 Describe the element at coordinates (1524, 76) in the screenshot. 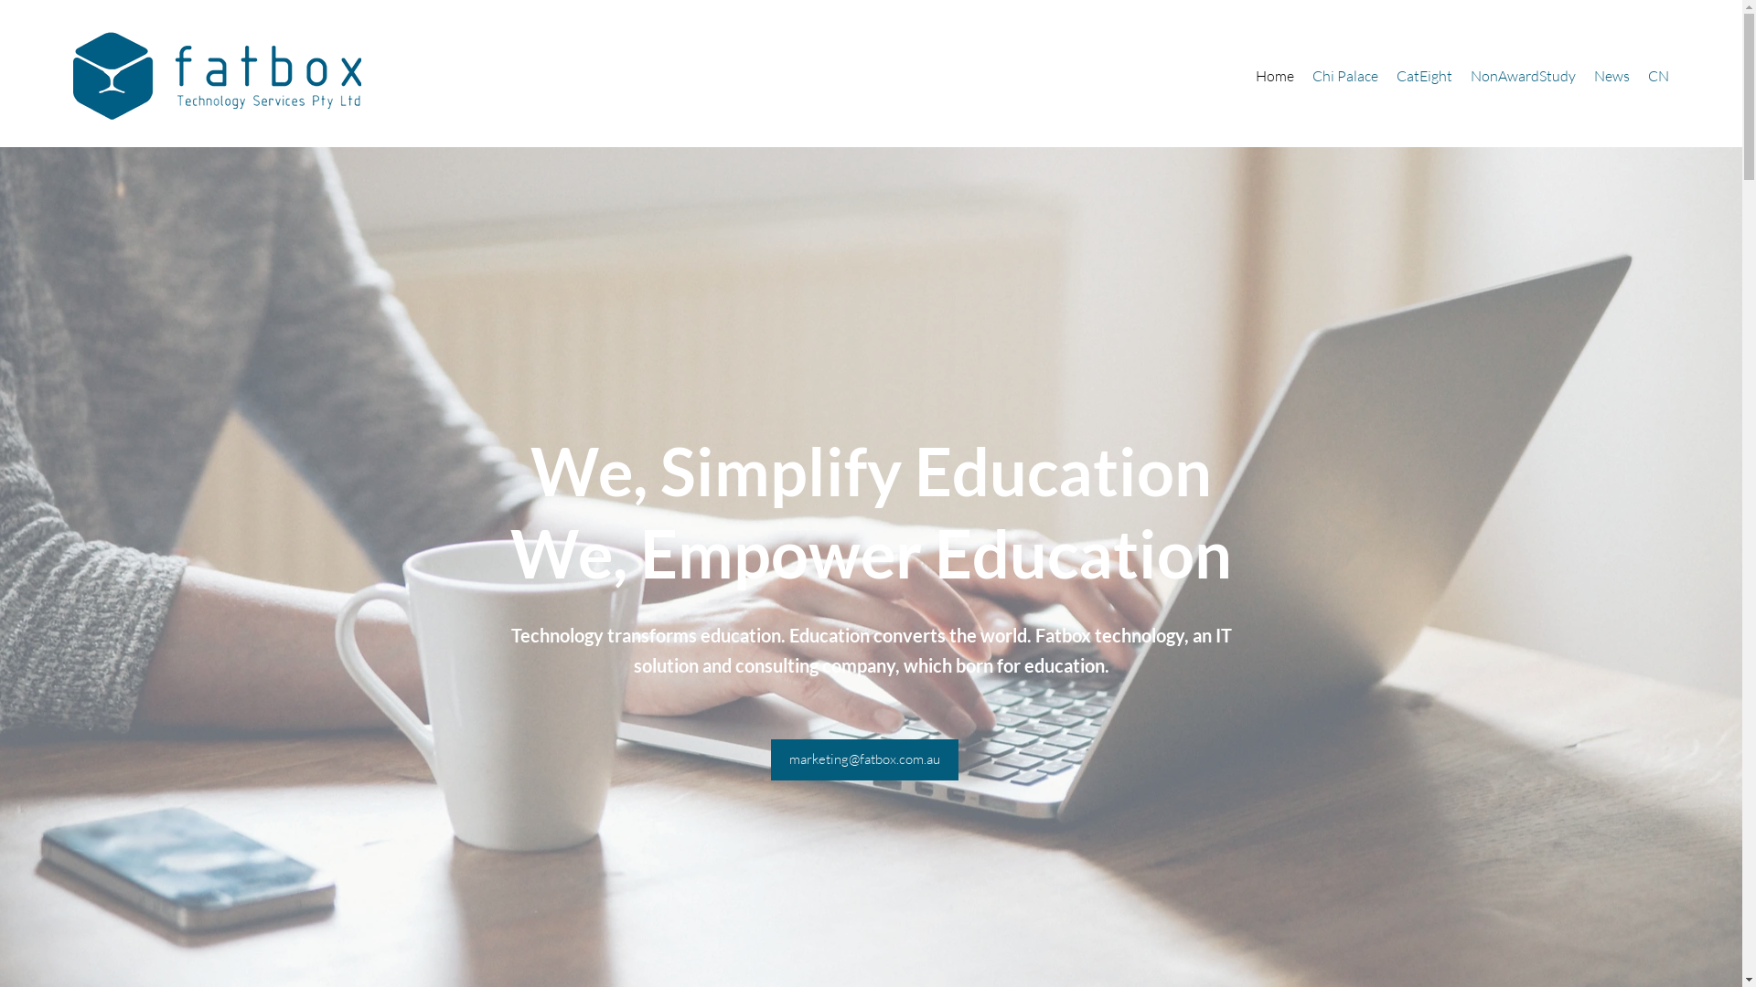

I see `NonAwardStudy` at that location.